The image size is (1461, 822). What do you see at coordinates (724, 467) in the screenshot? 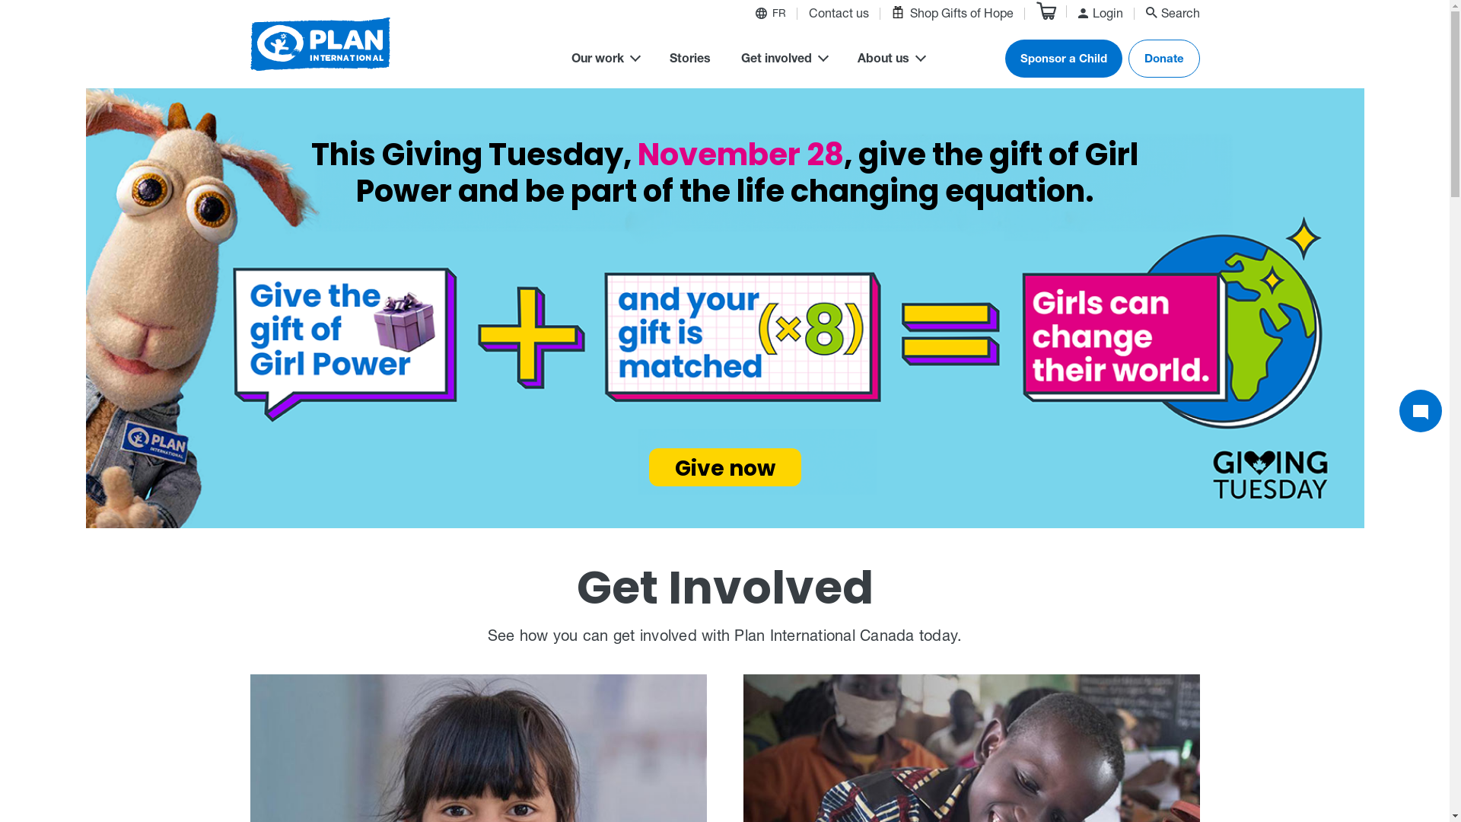
I see `Give now` at bounding box center [724, 467].